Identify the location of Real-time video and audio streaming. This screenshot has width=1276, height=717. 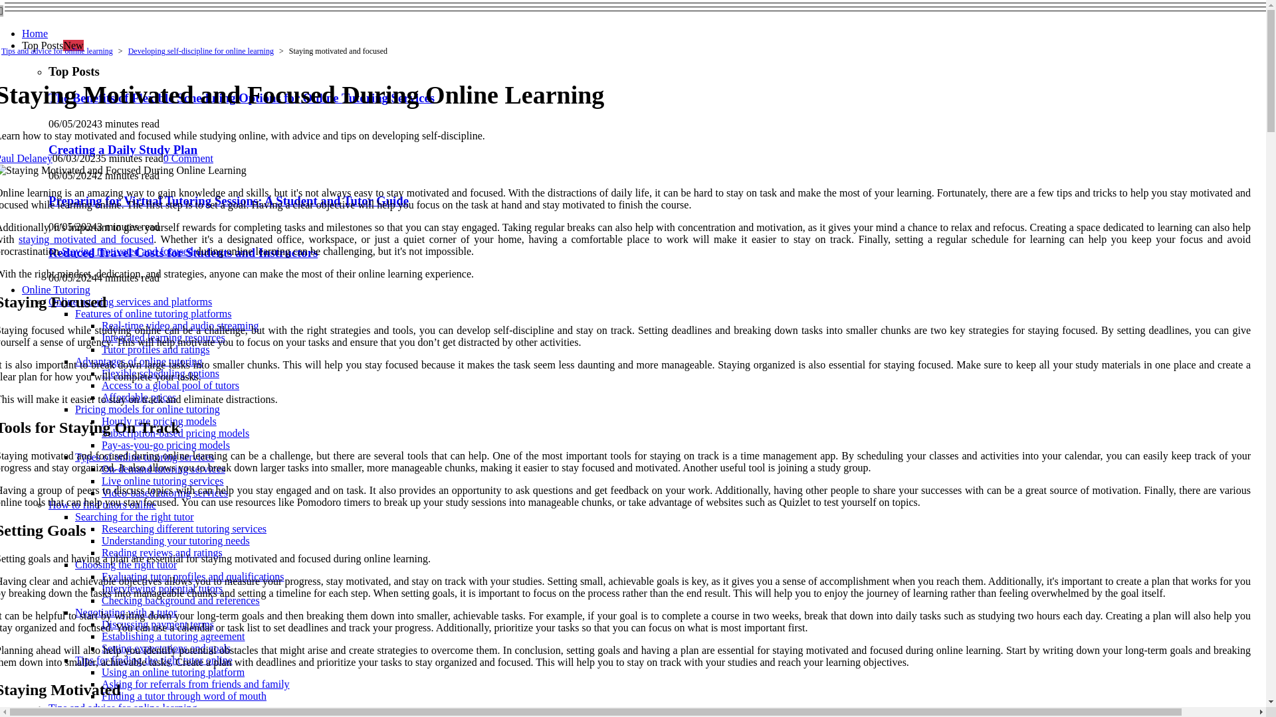
(180, 325).